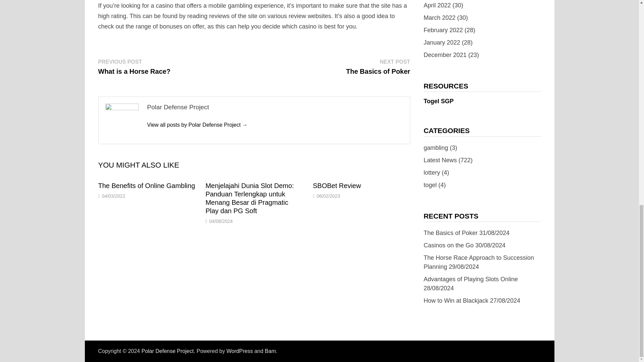  What do you see at coordinates (146, 186) in the screenshot?
I see `The Benefits of Online Gambling` at bounding box center [146, 186].